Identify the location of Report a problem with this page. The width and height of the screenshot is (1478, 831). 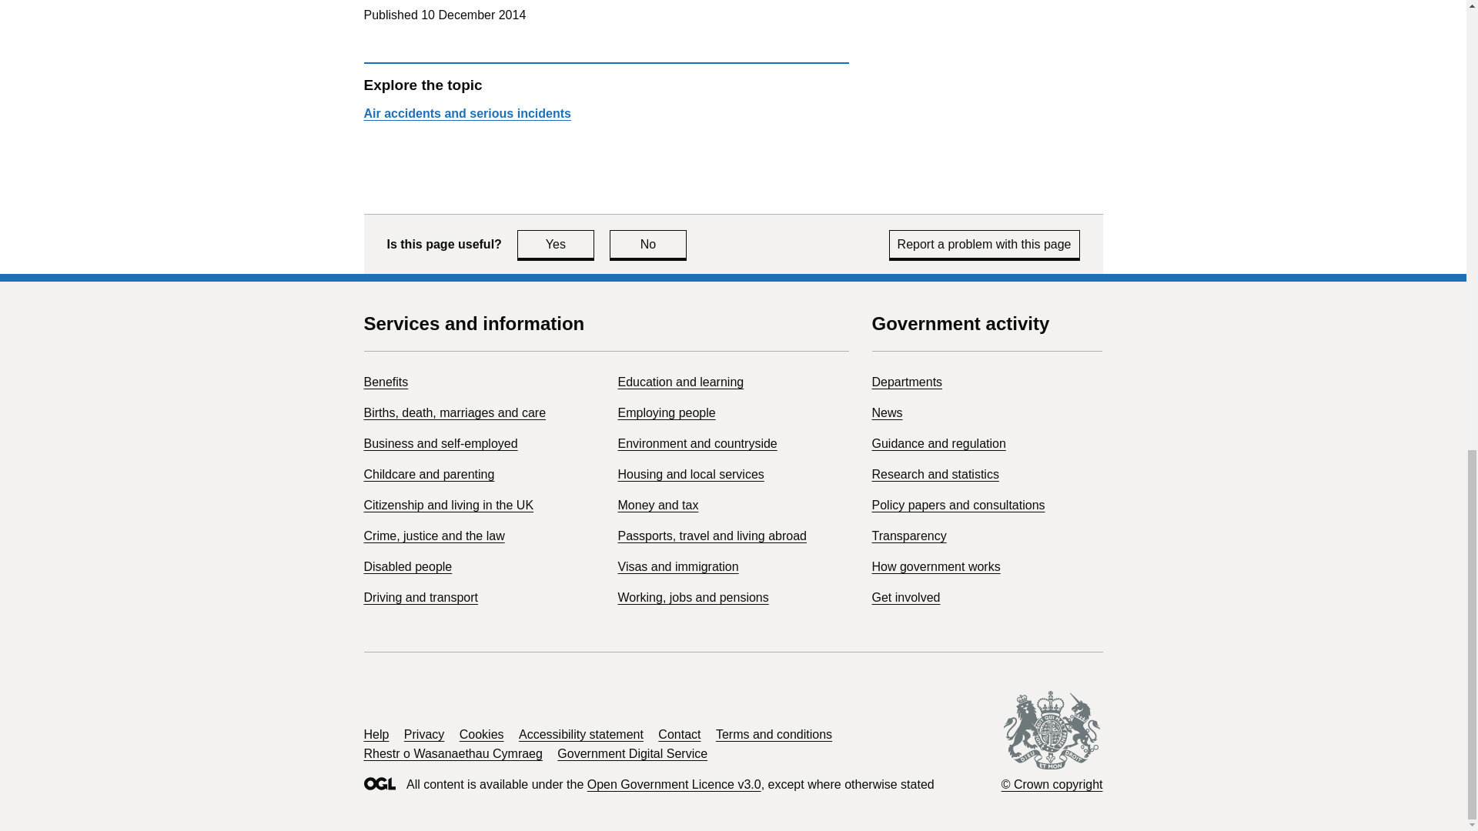
(985, 244).